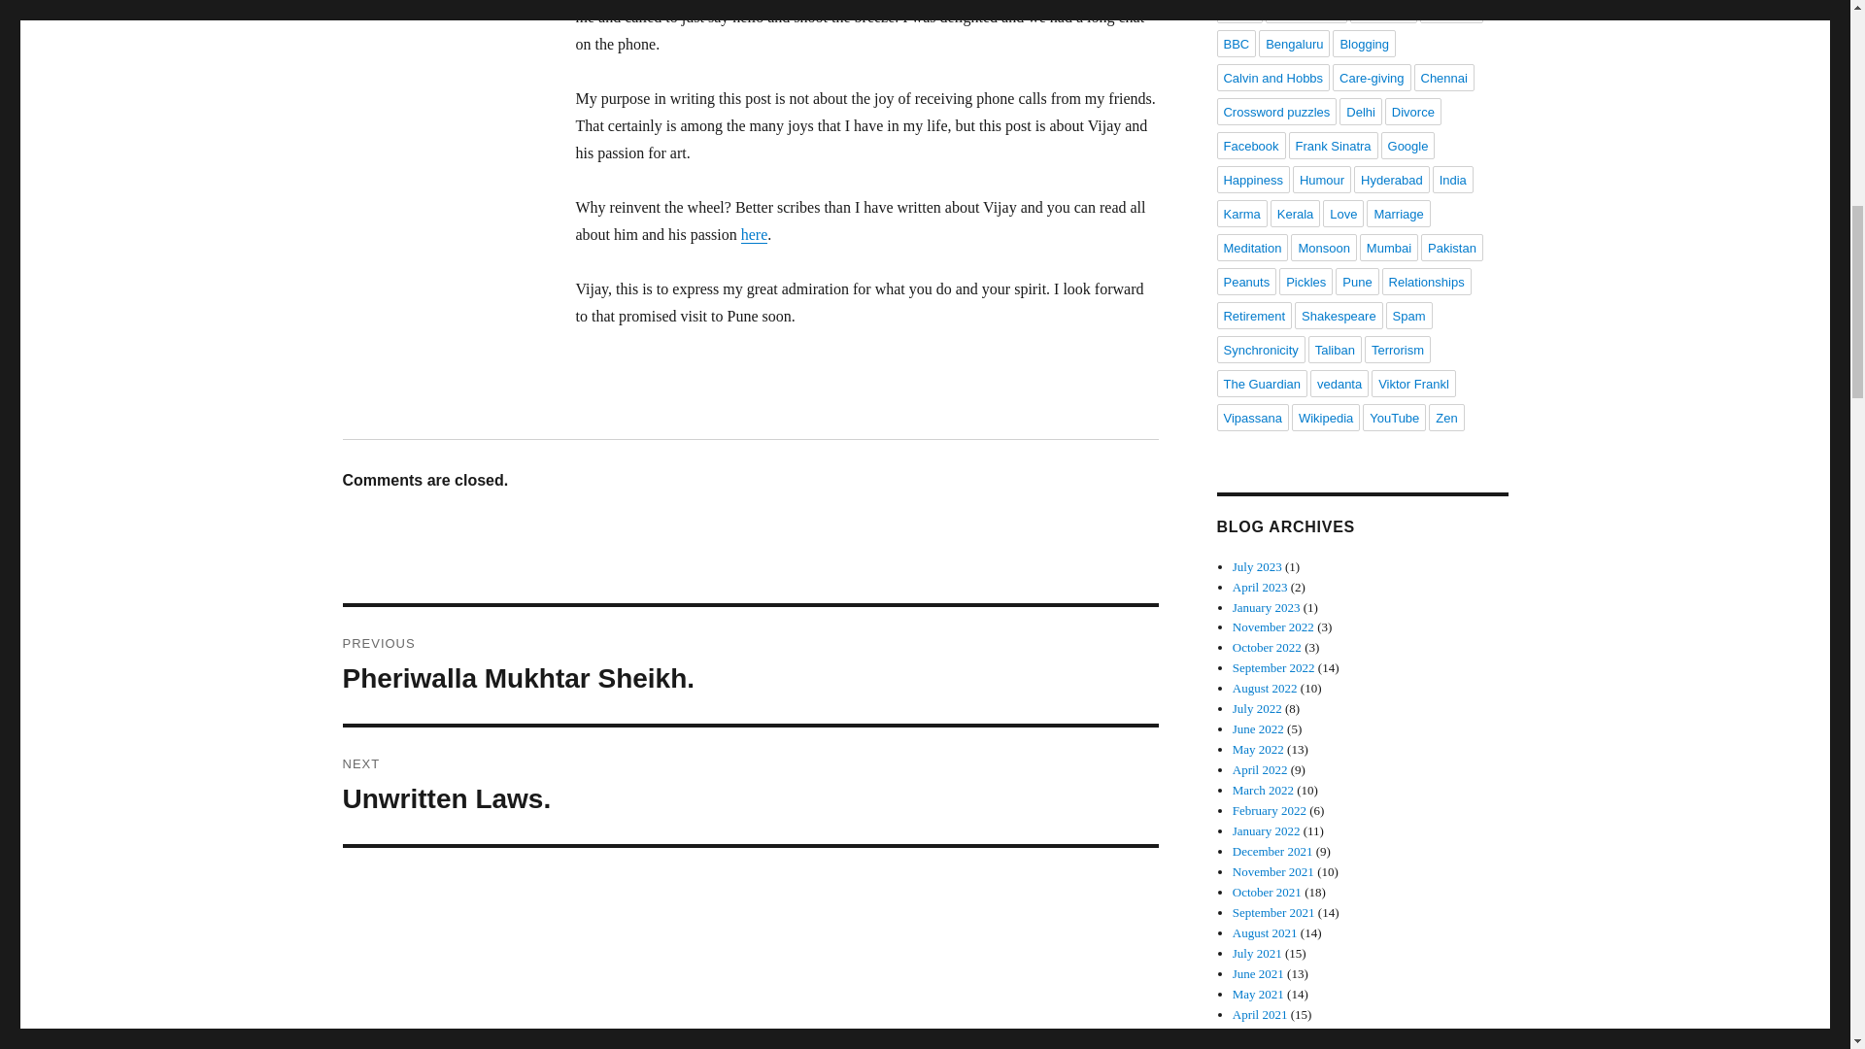  Describe the element at coordinates (1408, 146) in the screenshot. I see `Google` at that location.